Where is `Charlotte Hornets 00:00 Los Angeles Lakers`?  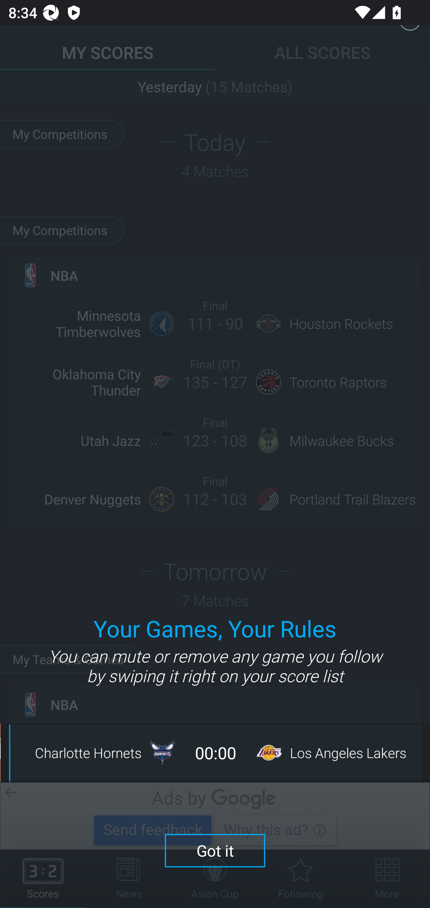
Charlotte Hornets 00:00 Los Angeles Lakers is located at coordinates (215, 753).